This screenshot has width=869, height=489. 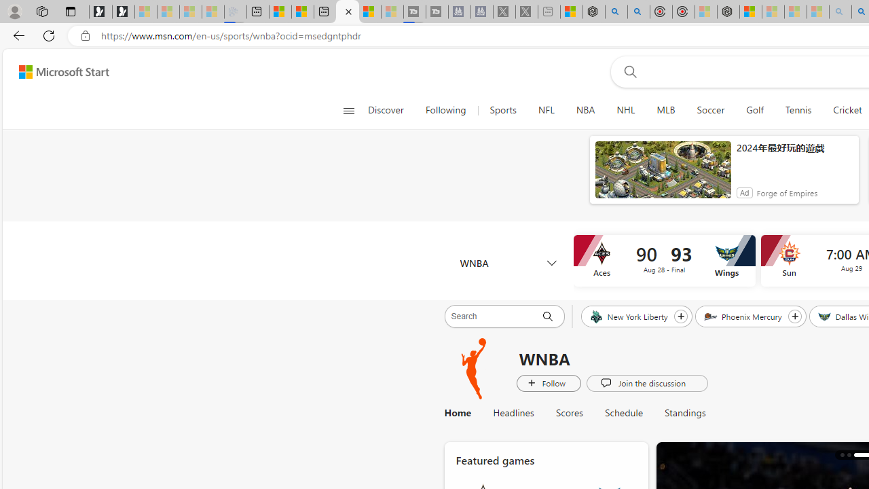 What do you see at coordinates (349, 110) in the screenshot?
I see `Class: button-glyph` at bounding box center [349, 110].